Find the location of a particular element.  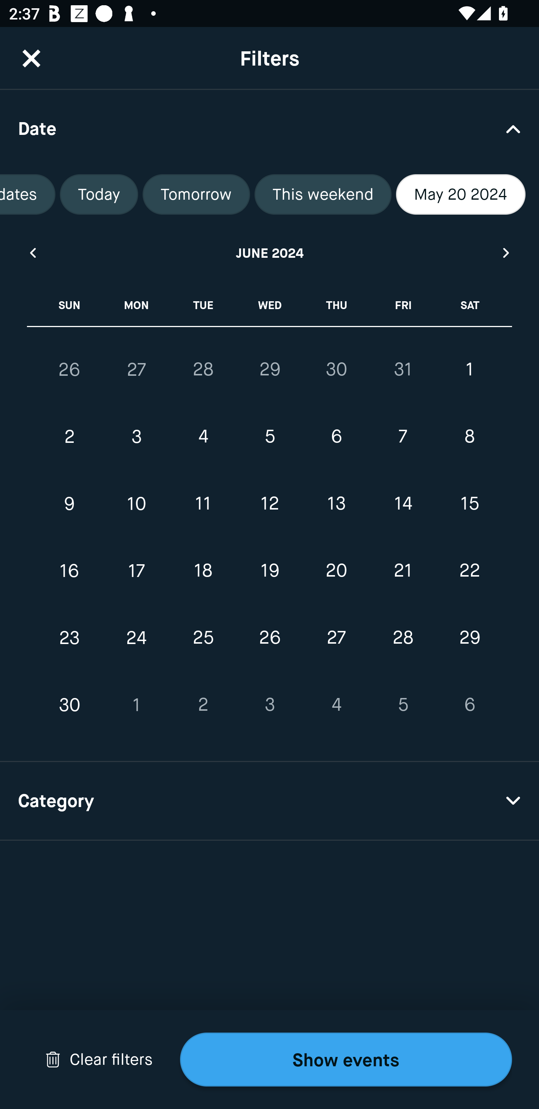

CloseButton is located at coordinates (31, 58).